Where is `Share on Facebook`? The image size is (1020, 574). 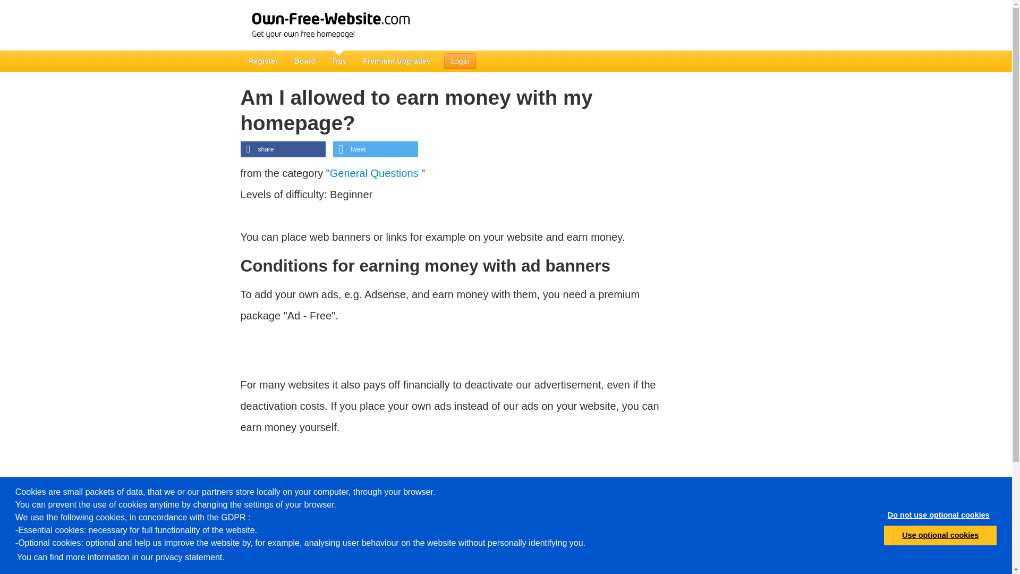
Share on Facebook is located at coordinates (283, 149).